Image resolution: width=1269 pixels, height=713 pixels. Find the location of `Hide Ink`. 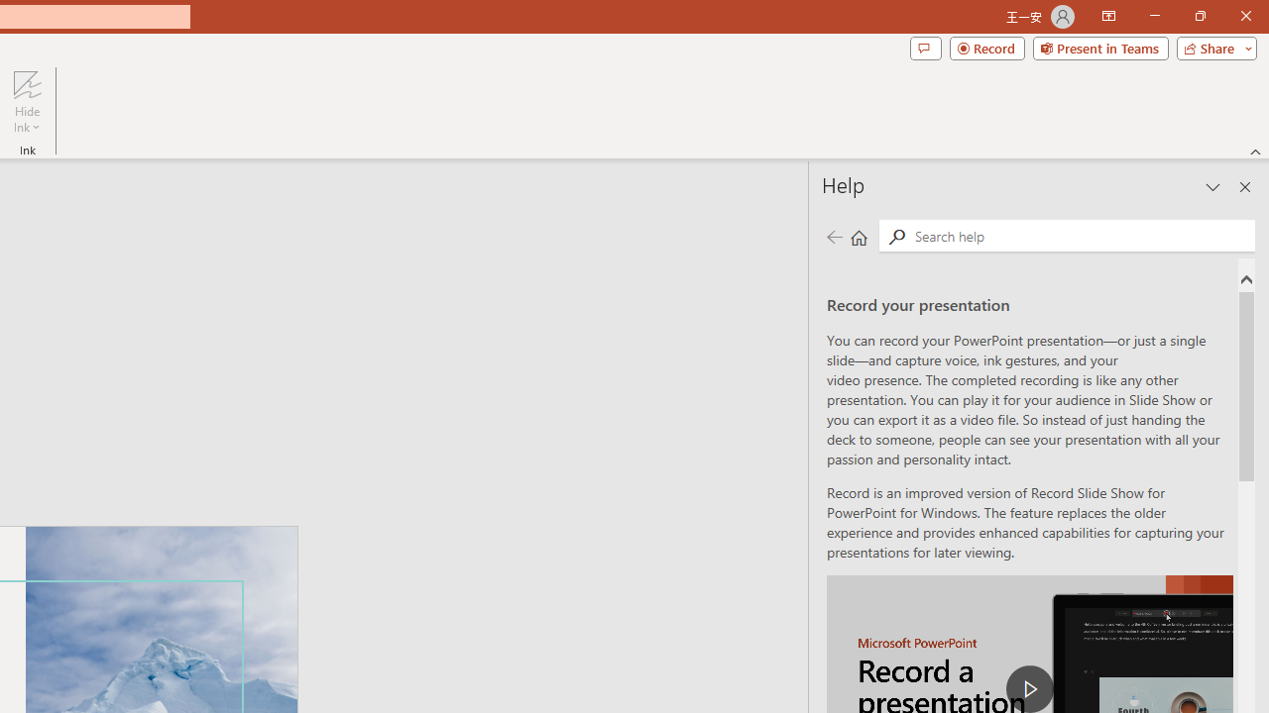

Hide Ink is located at coordinates (27, 83).